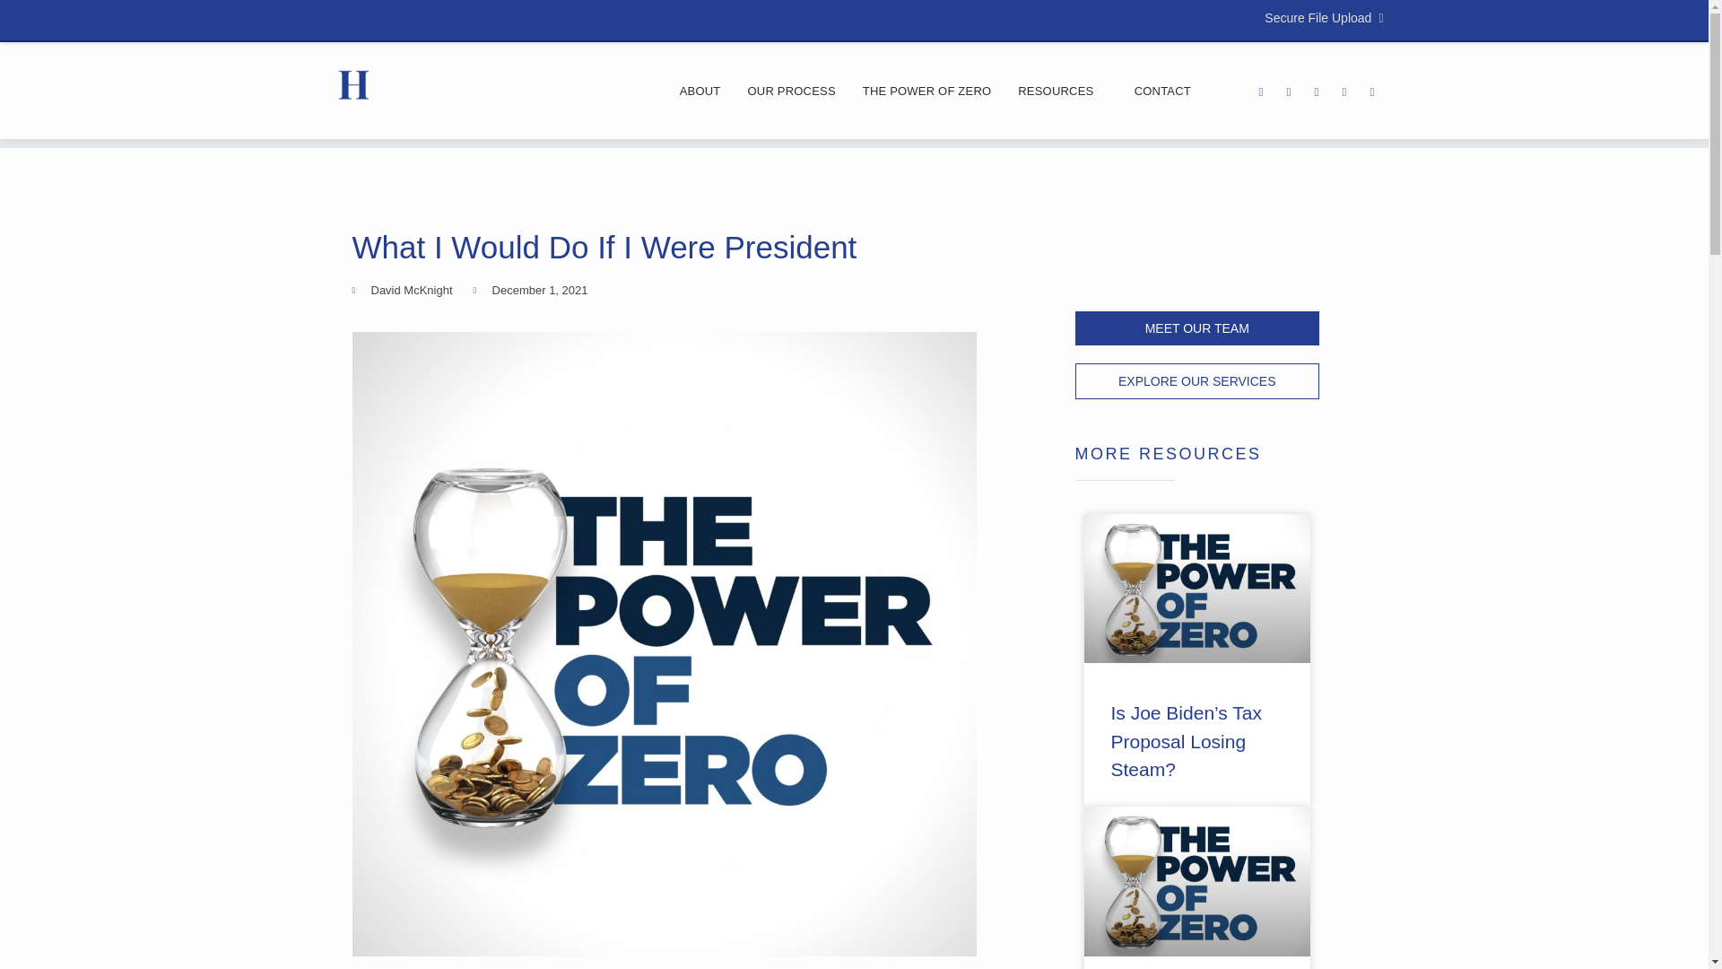 The width and height of the screenshot is (1722, 969). Describe the element at coordinates (1062, 92) in the screenshot. I see `RESOURCES` at that location.